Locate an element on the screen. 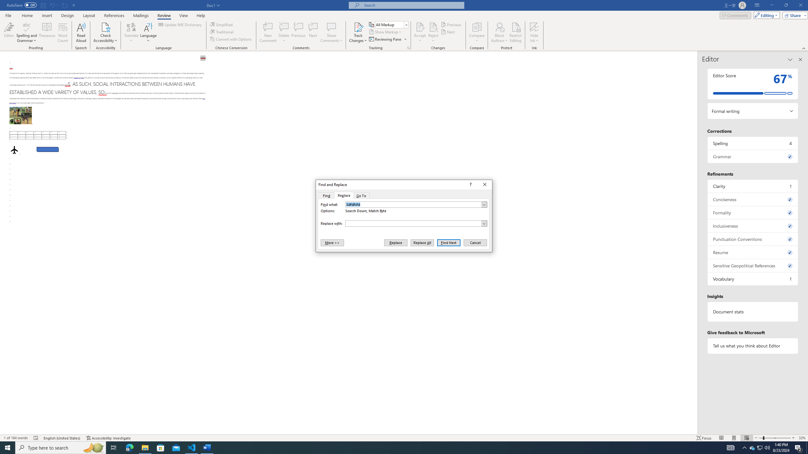 Image resolution: width=808 pixels, height=454 pixels. Show Comments is located at coordinates (331, 27).